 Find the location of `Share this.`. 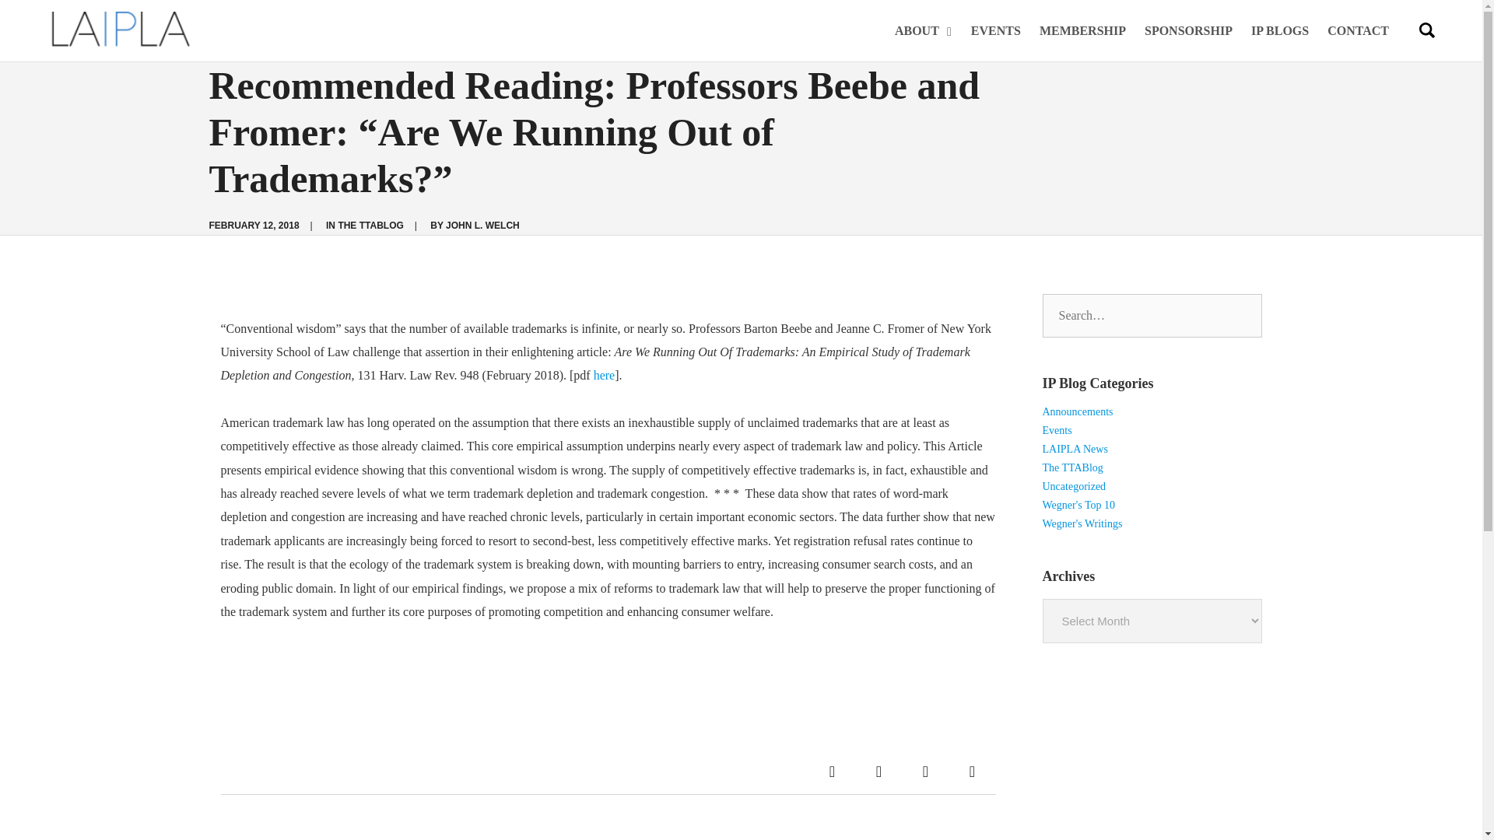

Share this. is located at coordinates (833, 772).